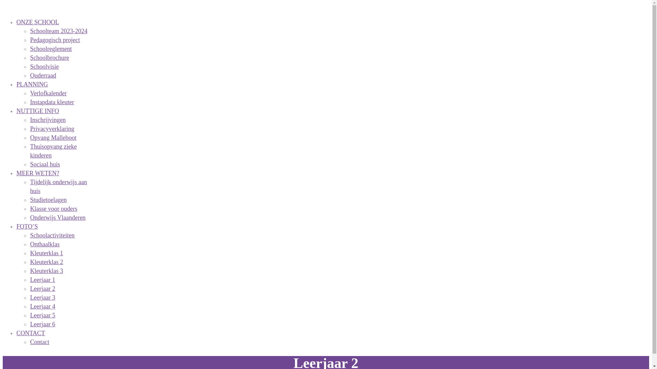  Describe the element at coordinates (45, 164) in the screenshot. I see `Sociaal huis` at that location.